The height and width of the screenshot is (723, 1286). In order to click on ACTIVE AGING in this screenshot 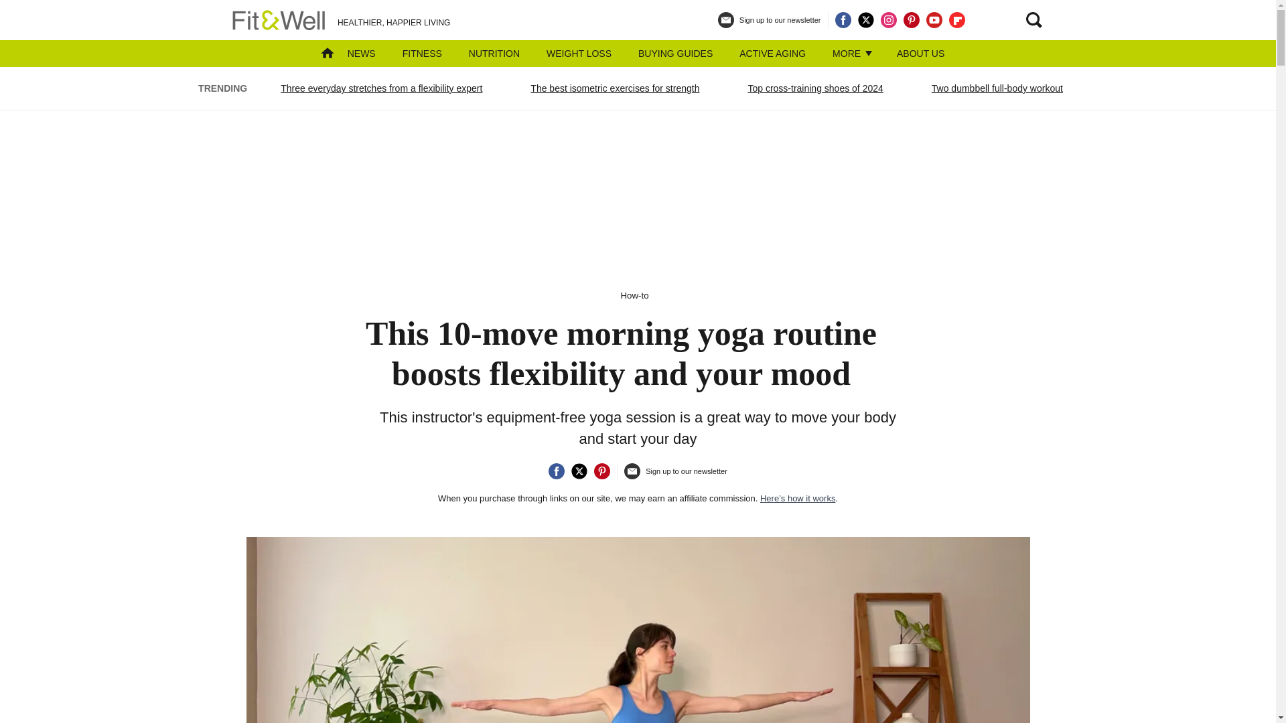, I will do `click(773, 54)`.